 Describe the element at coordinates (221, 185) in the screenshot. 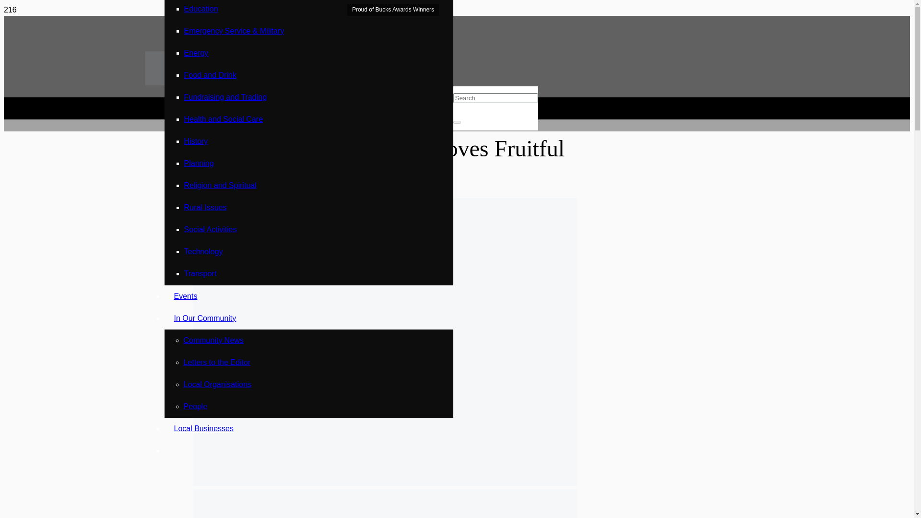

I see `Religion and Spiritual` at that location.